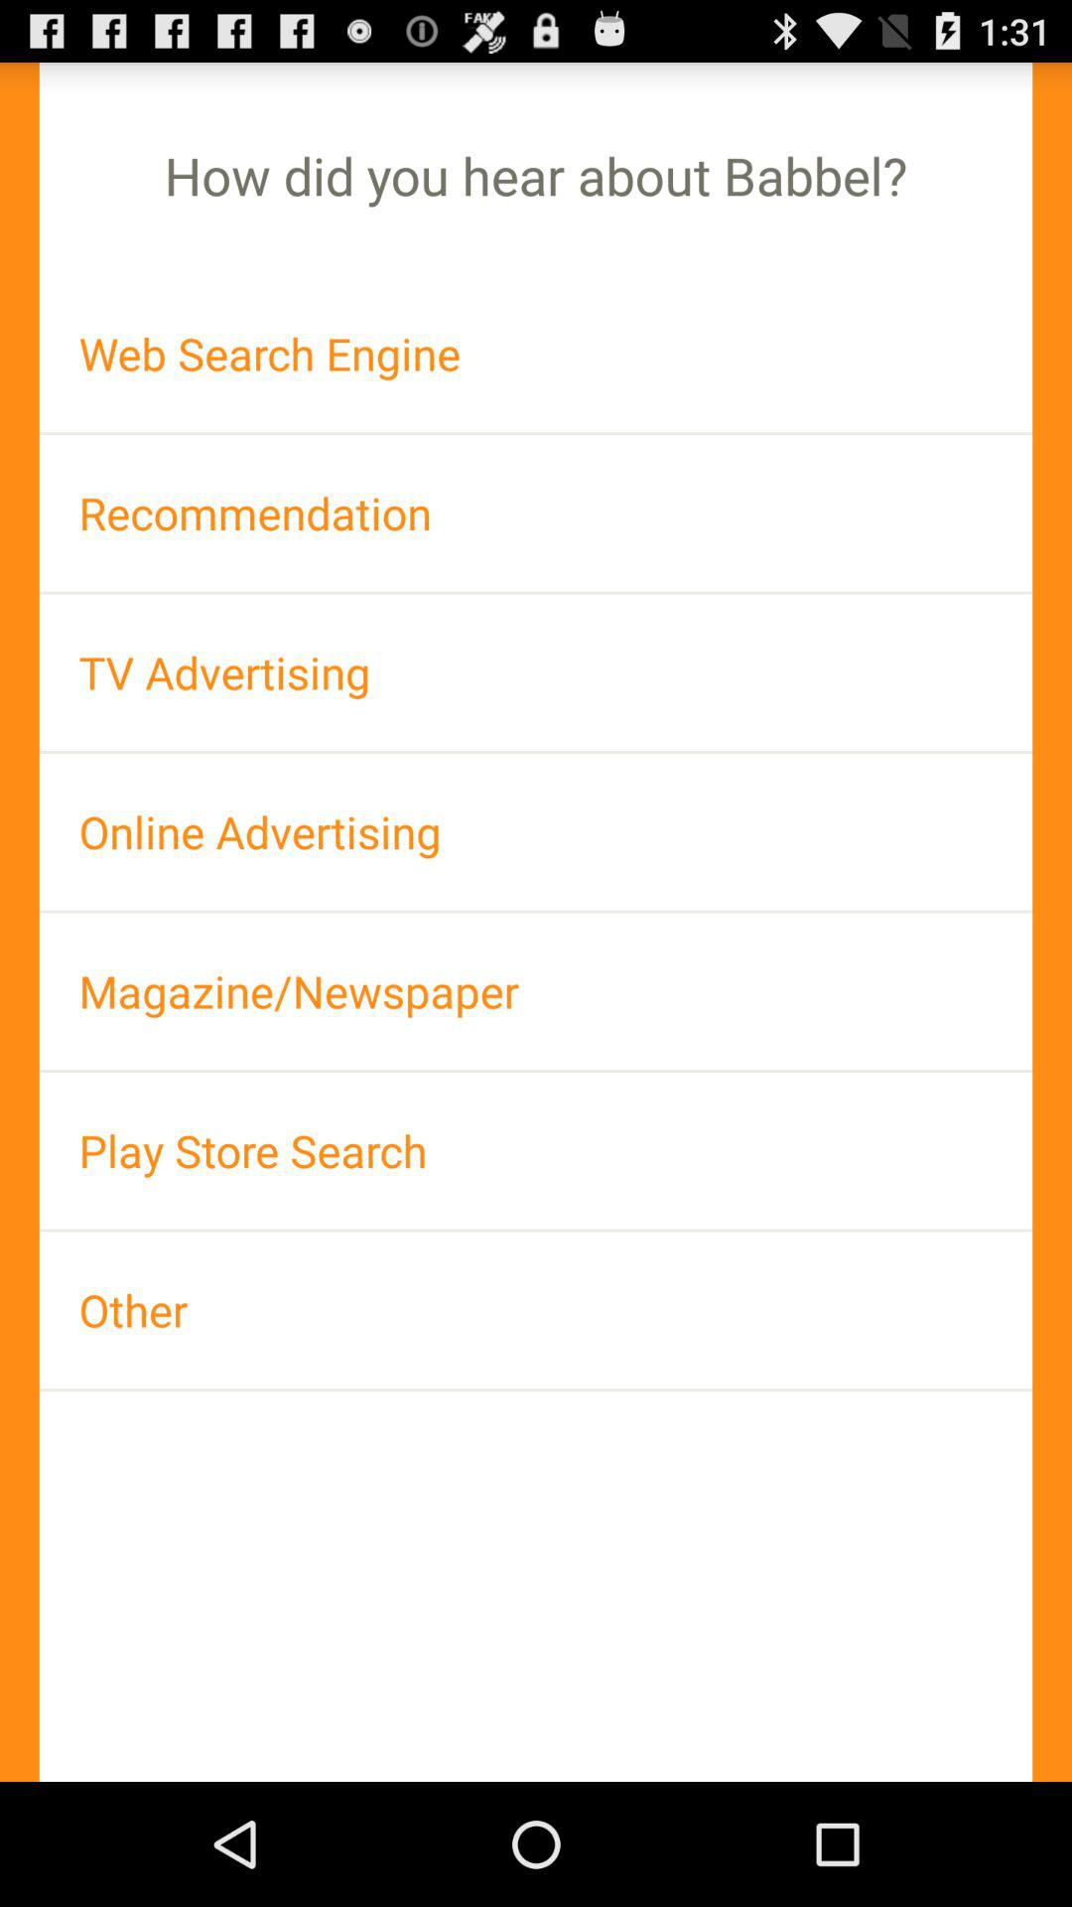 This screenshot has width=1072, height=1907. Describe the element at coordinates (536, 672) in the screenshot. I see `launch the app below recommendation` at that location.